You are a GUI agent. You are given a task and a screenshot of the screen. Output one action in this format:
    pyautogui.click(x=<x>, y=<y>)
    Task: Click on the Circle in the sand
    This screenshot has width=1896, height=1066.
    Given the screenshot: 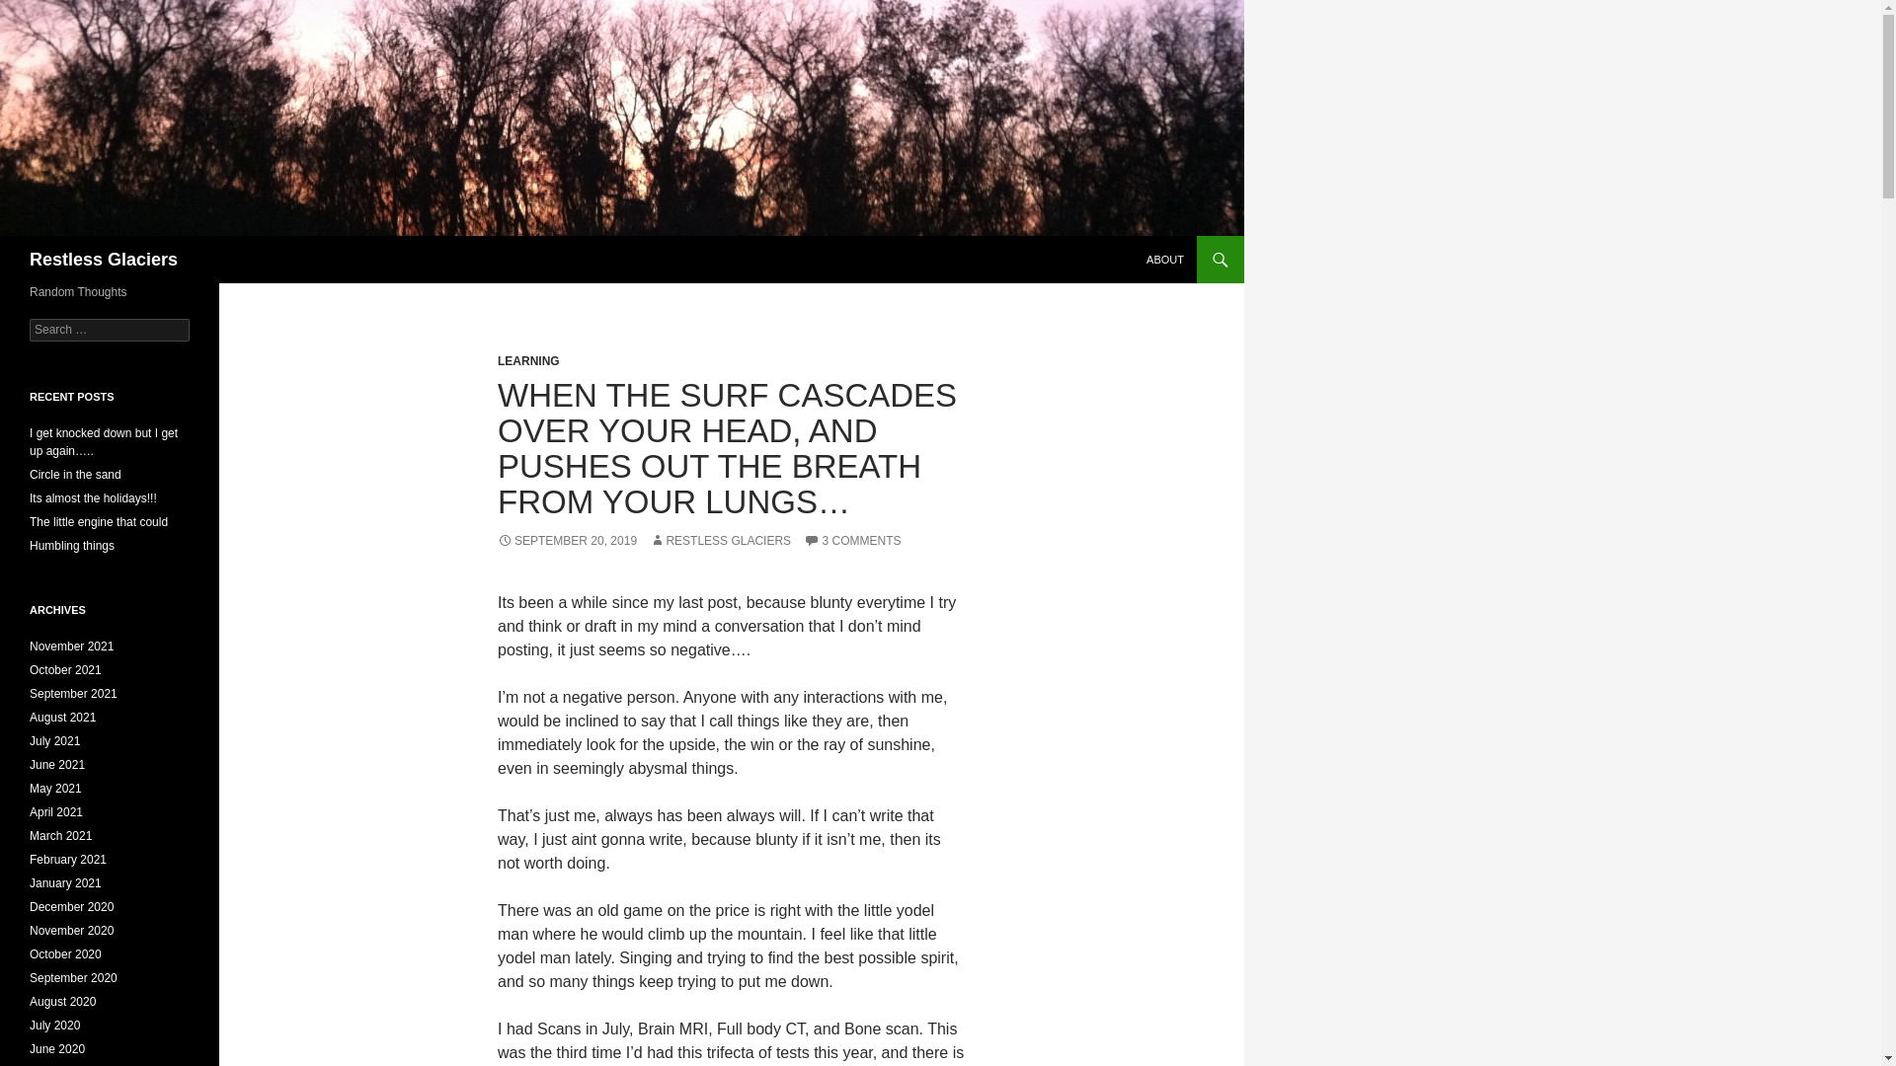 What is the action you would take?
    pyautogui.click(x=75, y=475)
    